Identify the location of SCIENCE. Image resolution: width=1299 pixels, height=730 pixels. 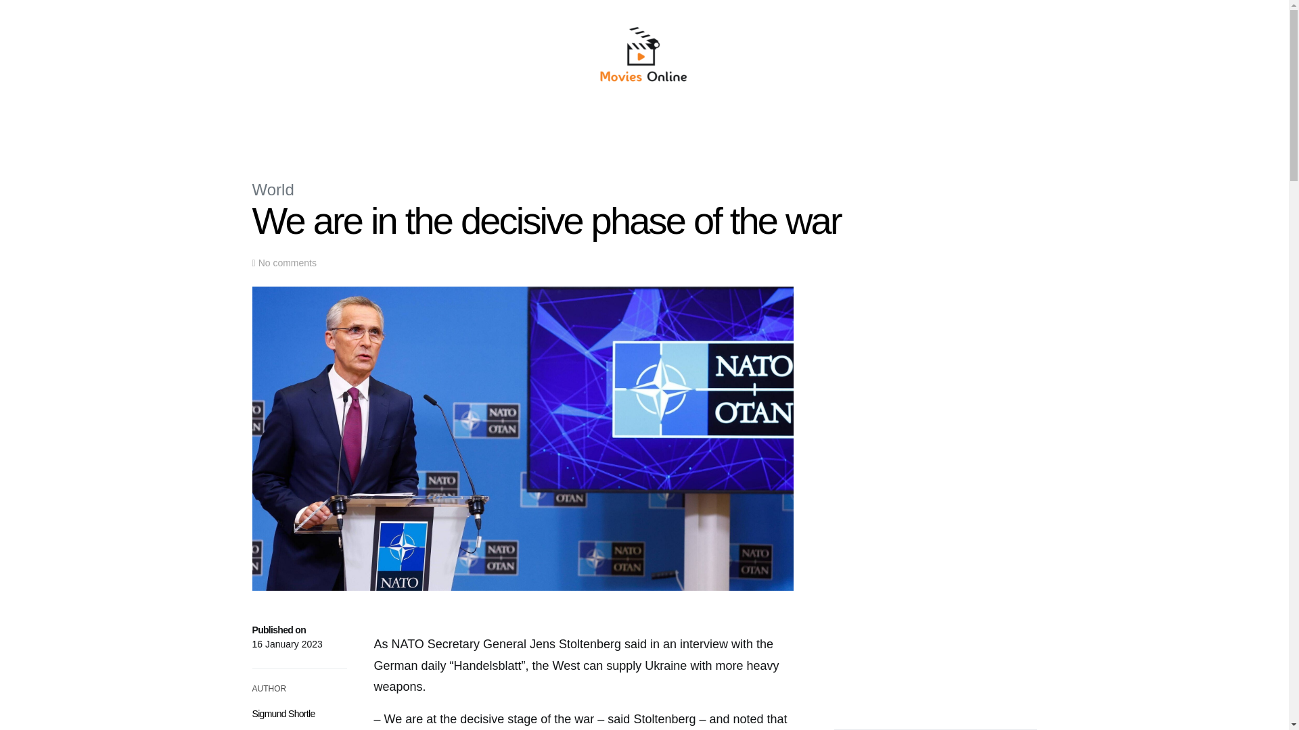
(598, 130).